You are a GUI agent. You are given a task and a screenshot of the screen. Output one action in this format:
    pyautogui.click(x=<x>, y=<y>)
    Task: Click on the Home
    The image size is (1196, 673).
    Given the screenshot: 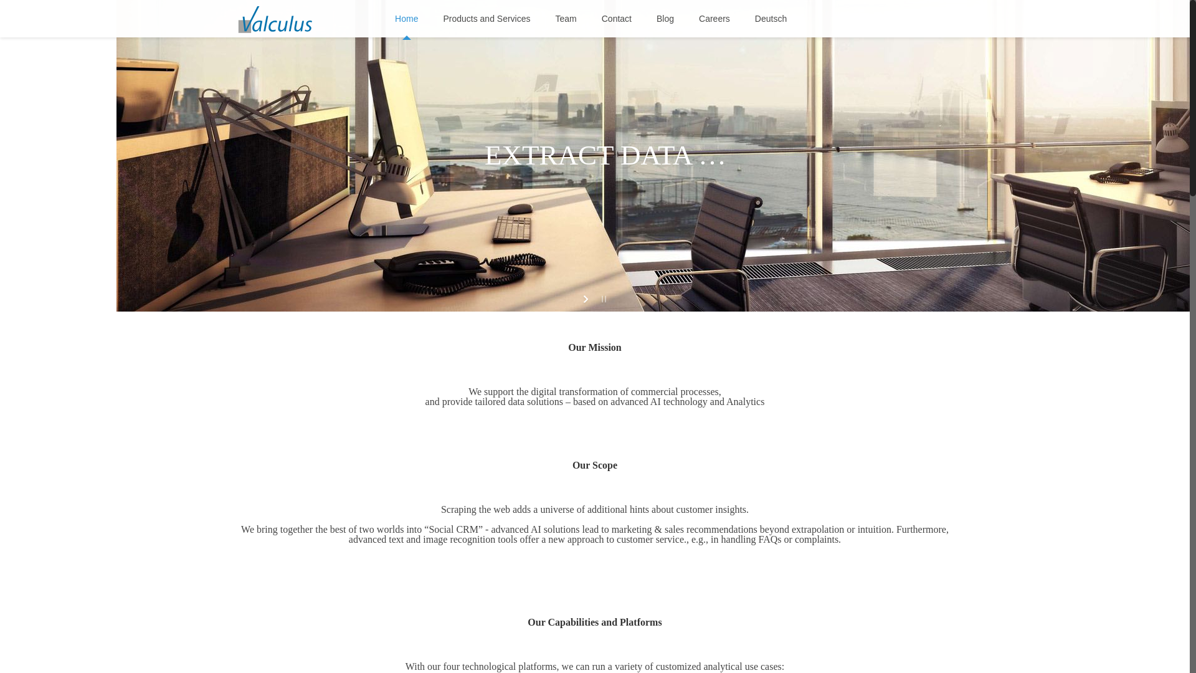 What is the action you would take?
    pyautogui.click(x=406, y=19)
    